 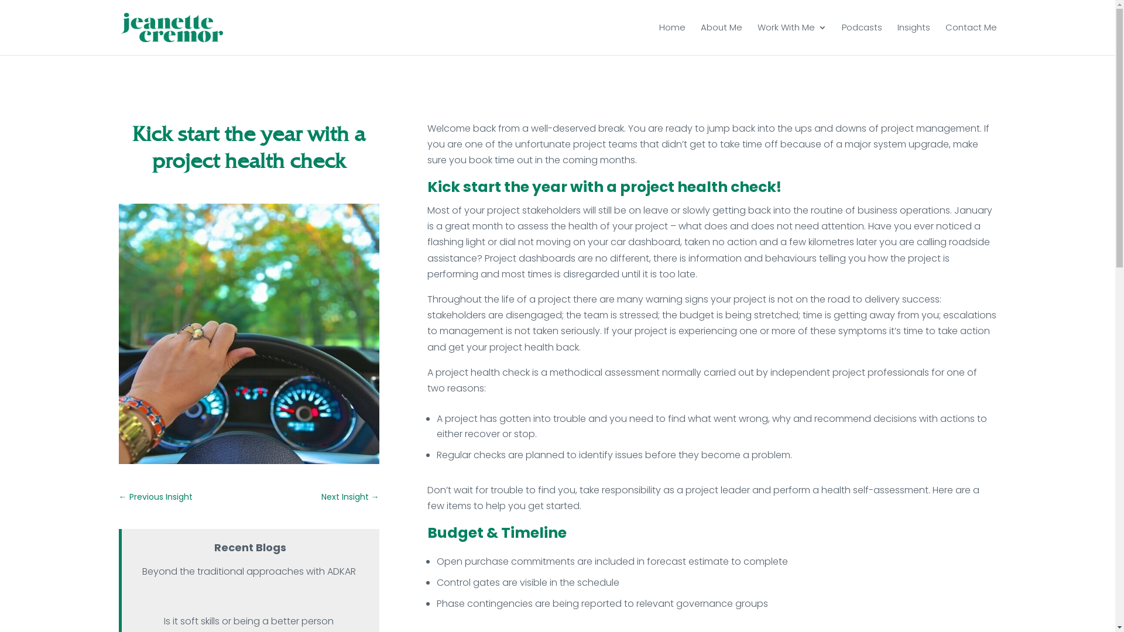 I want to click on Insights, so click(x=913, y=36).